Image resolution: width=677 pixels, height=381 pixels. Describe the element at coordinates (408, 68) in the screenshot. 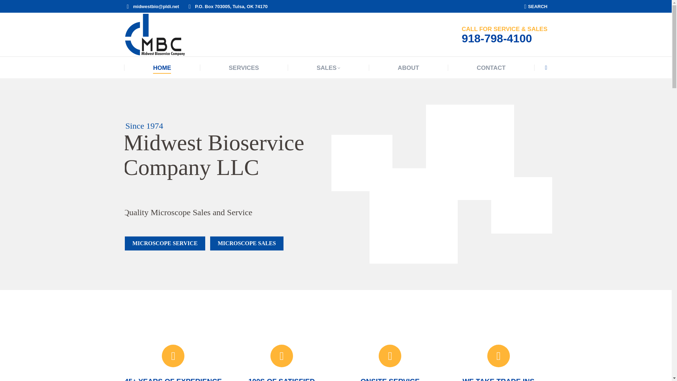

I see `ABOUT` at that location.